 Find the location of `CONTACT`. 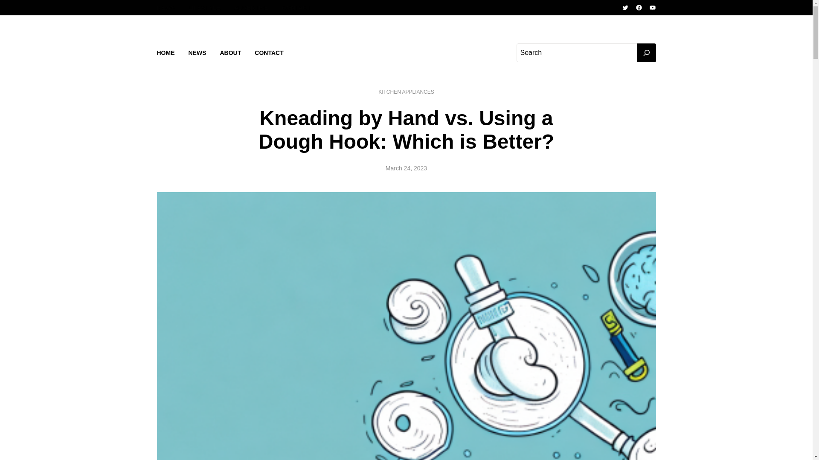

CONTACT is located at coordinates (269, 53).